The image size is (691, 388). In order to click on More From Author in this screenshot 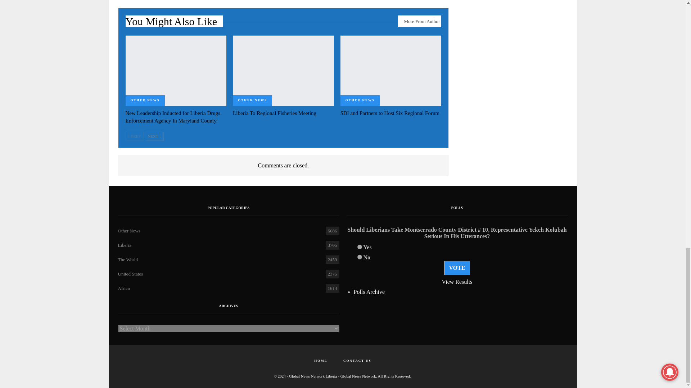, I will do `click(420, 21)`.